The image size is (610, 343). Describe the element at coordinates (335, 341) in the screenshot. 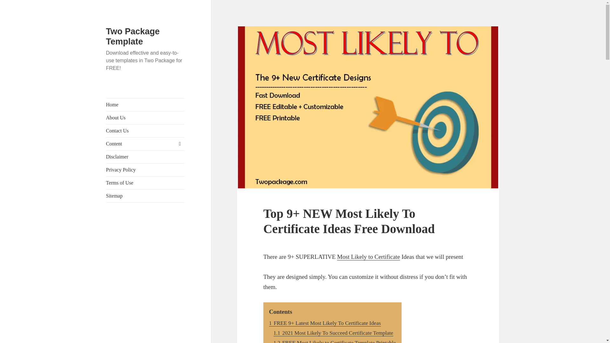

I see `1.2 FREE Most Likely to Certificate Template Printable` at that location.